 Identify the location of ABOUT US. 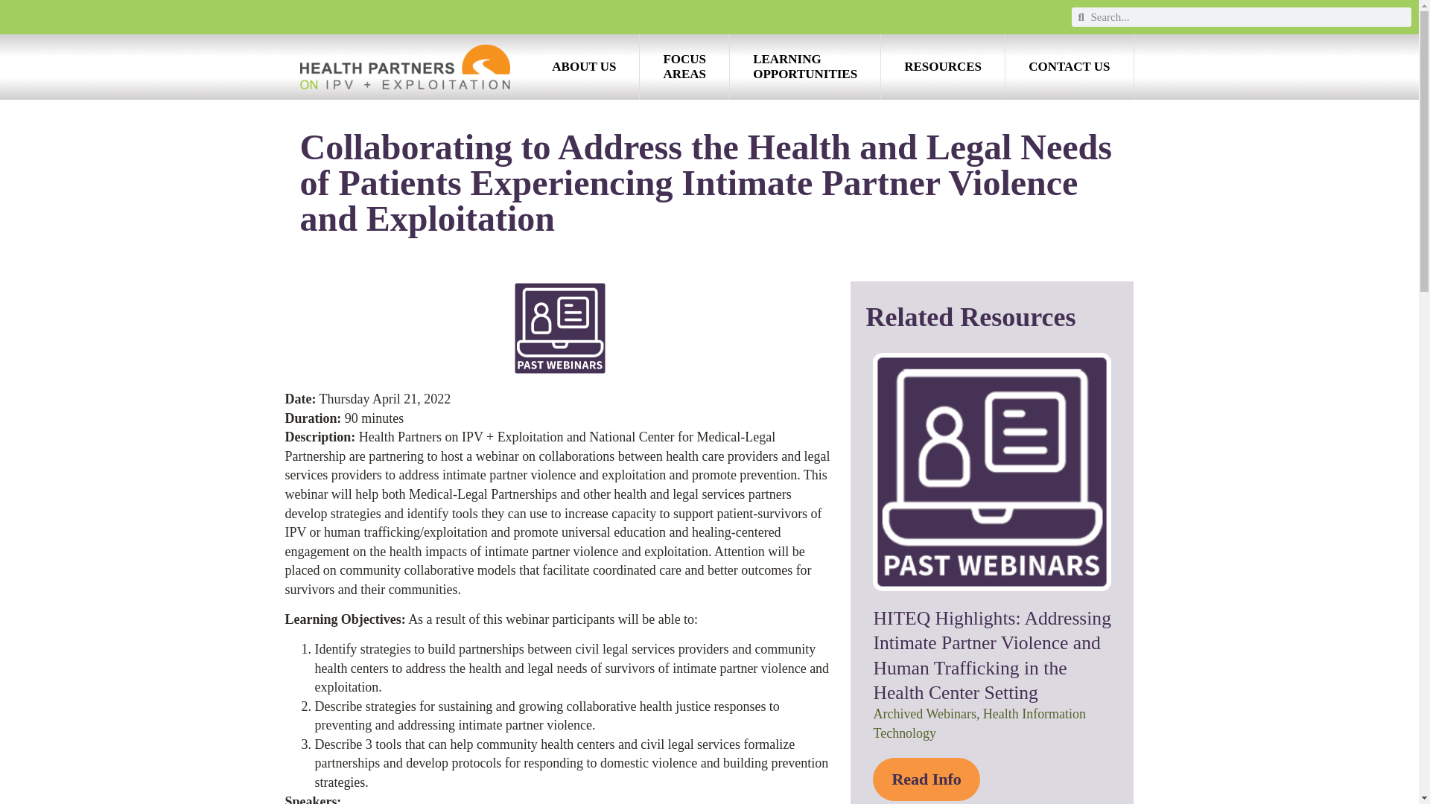
(1068, 67).